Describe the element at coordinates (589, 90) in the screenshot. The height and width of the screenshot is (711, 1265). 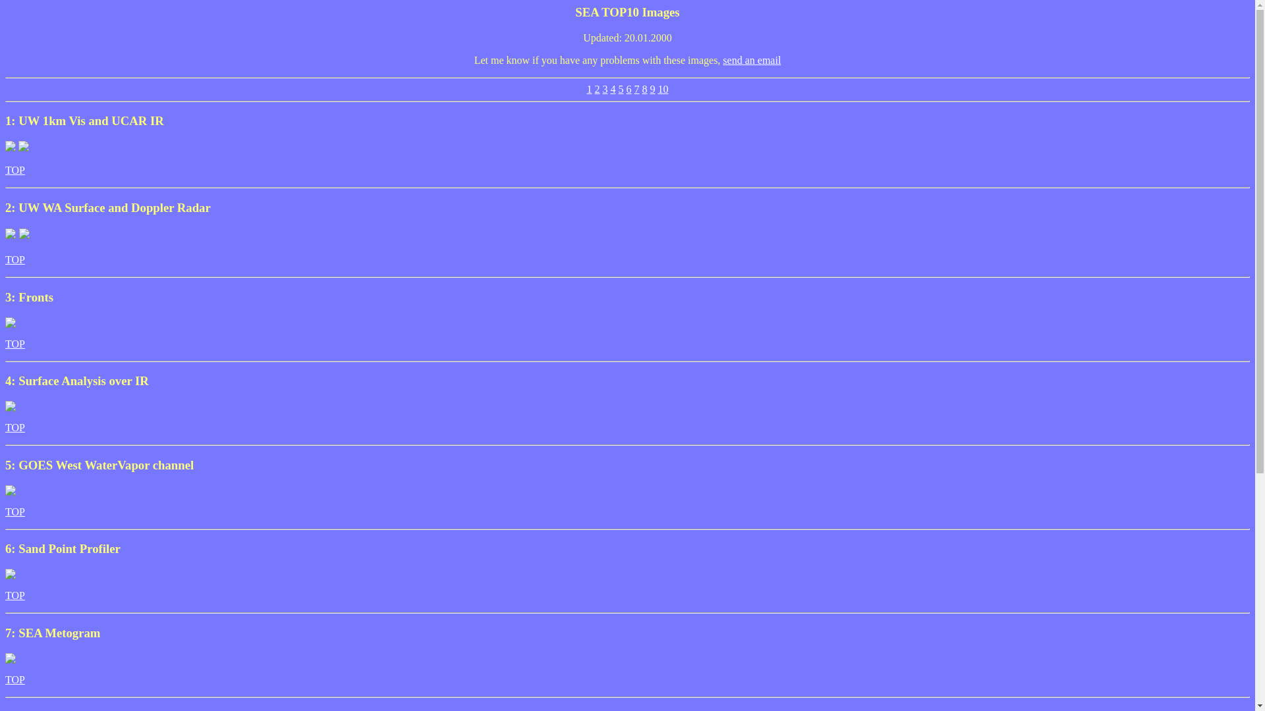
I see `1` at that location.